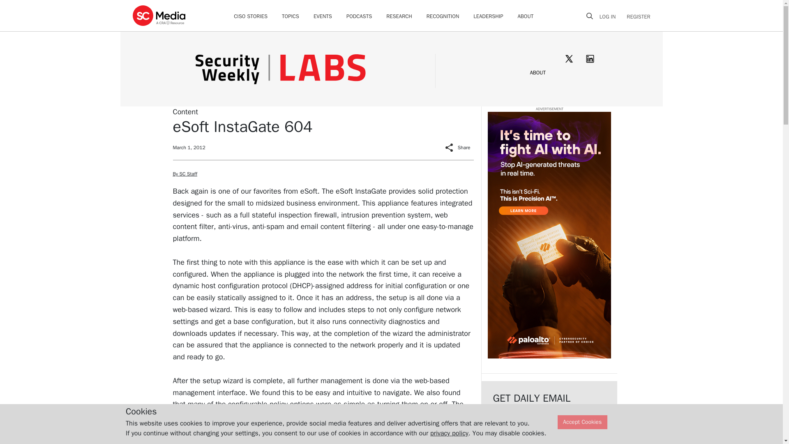 The width and height of the screenshot is (789, 444). What do you see at coordinates (290, 16) in the screenshot?
I see `TOPICS` at bounding box center [290, 16].